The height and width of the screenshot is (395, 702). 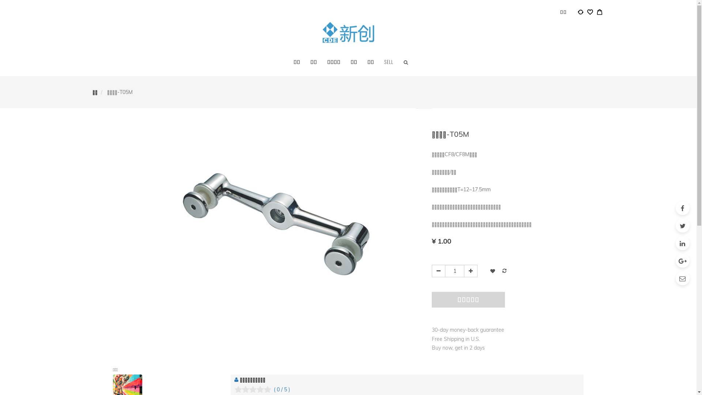 I want to click on Add To Wishlist, so click(x=493, y=271).